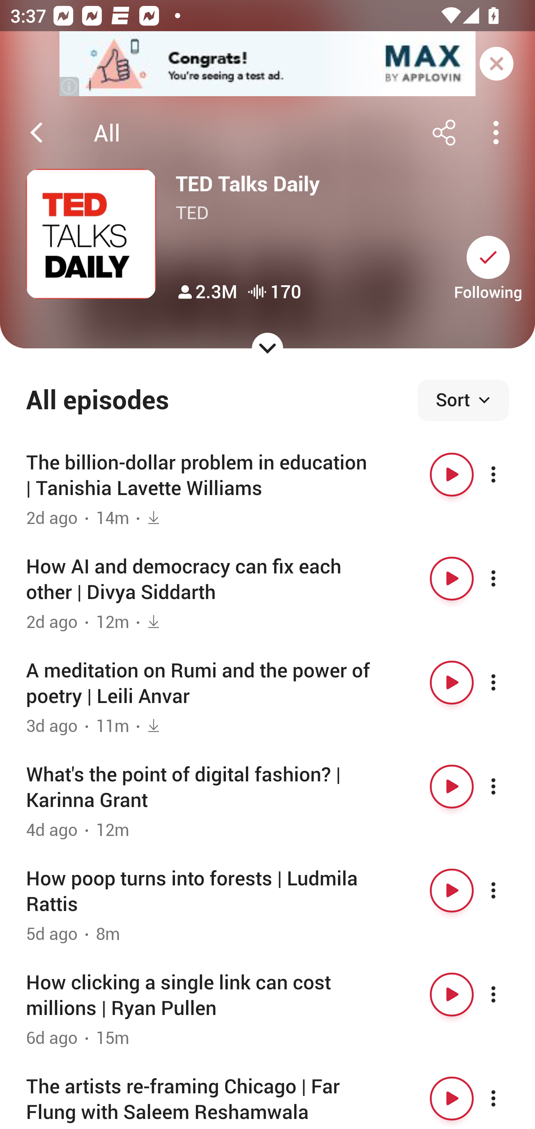  Describe the element at coordinates (506, 995) in the screenshot. I see `More options` at that location.